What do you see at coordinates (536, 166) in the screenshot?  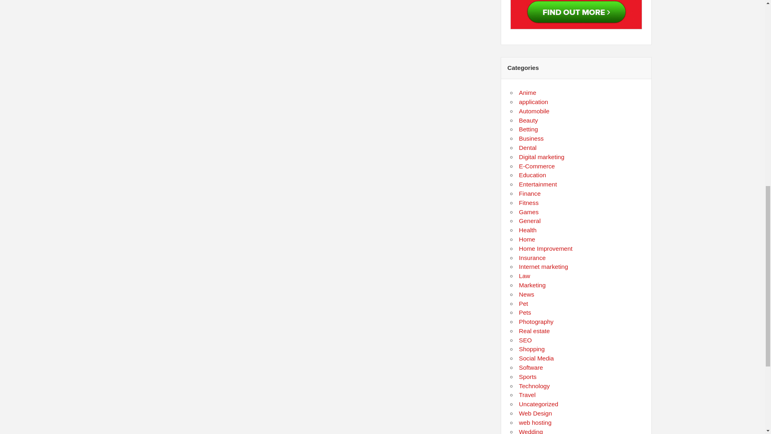 I see `E-Commerce` at bounding box center [536, 166].